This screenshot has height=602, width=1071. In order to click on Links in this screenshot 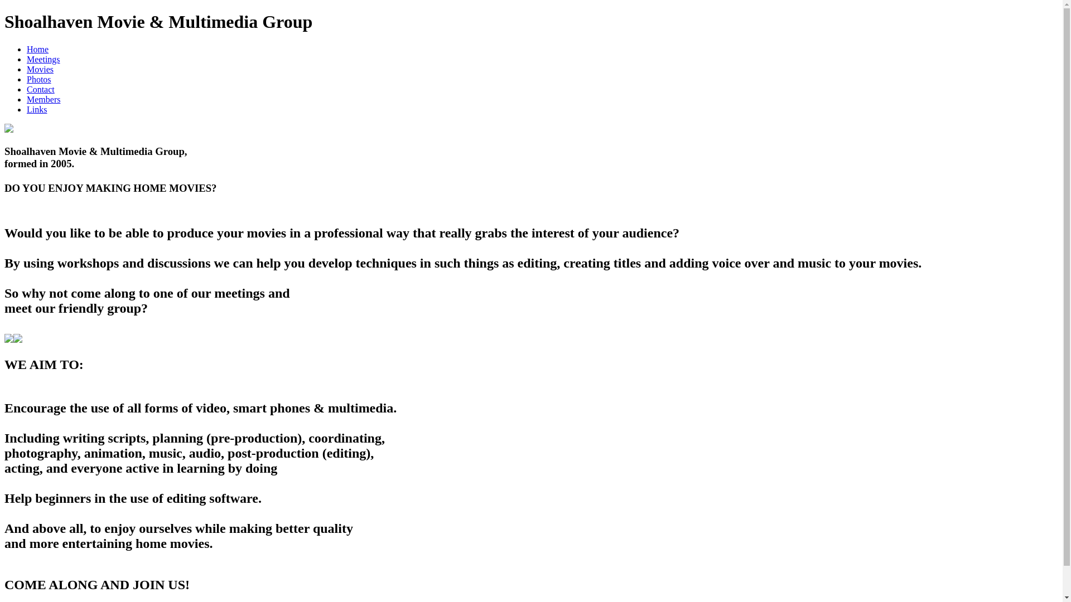, I will do `click(37, 109)`.